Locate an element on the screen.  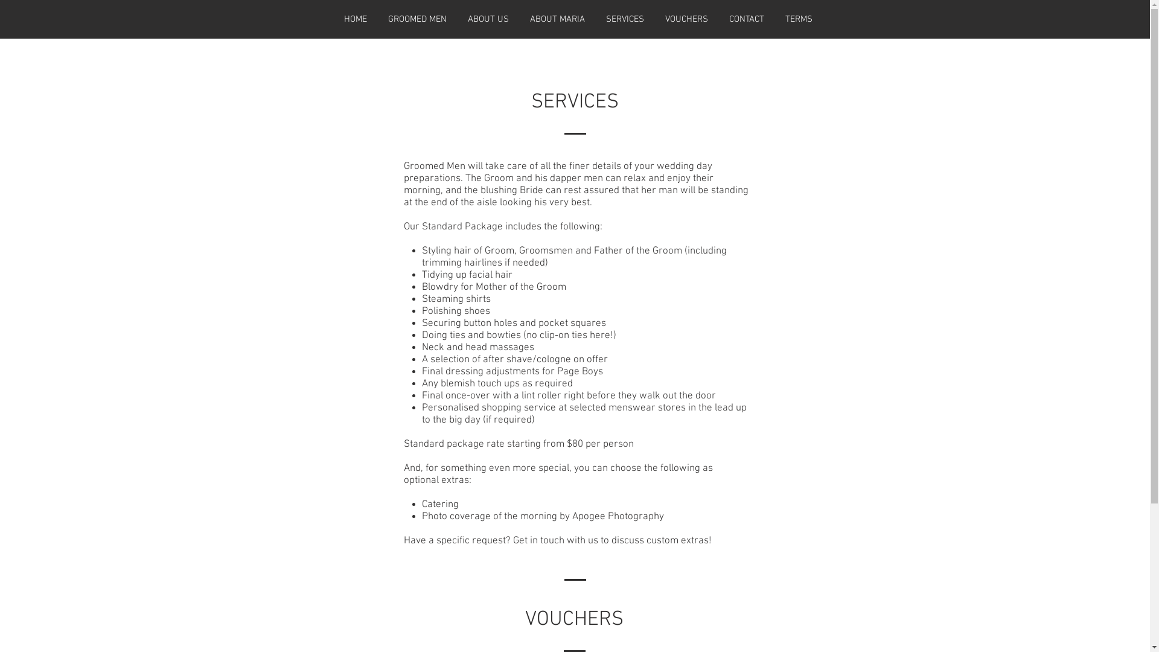
SERVICES is located at coordinates (625, 19).